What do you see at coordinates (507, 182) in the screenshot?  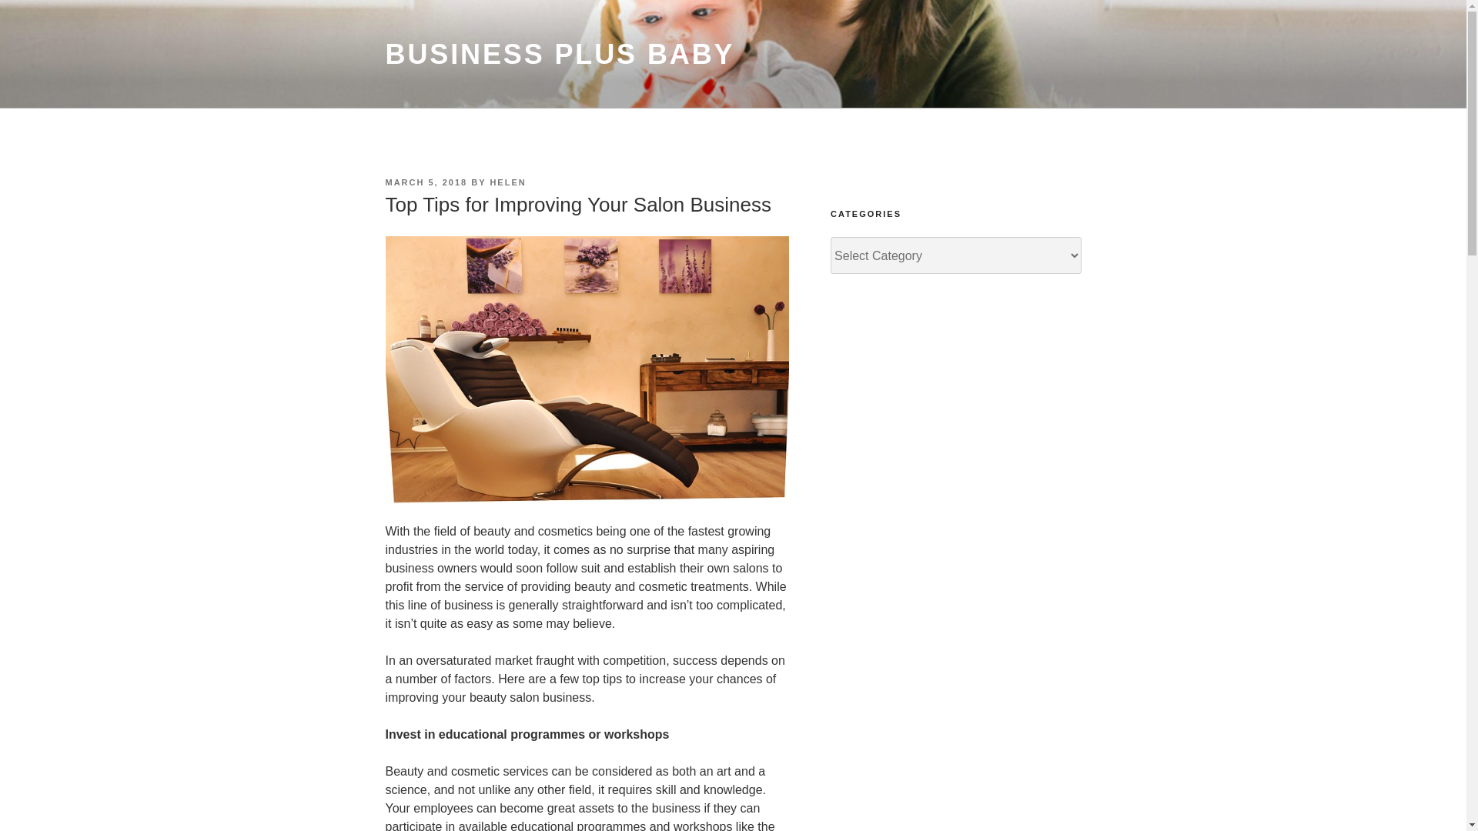 I see `HELEN` at bounding box center [507, 182].